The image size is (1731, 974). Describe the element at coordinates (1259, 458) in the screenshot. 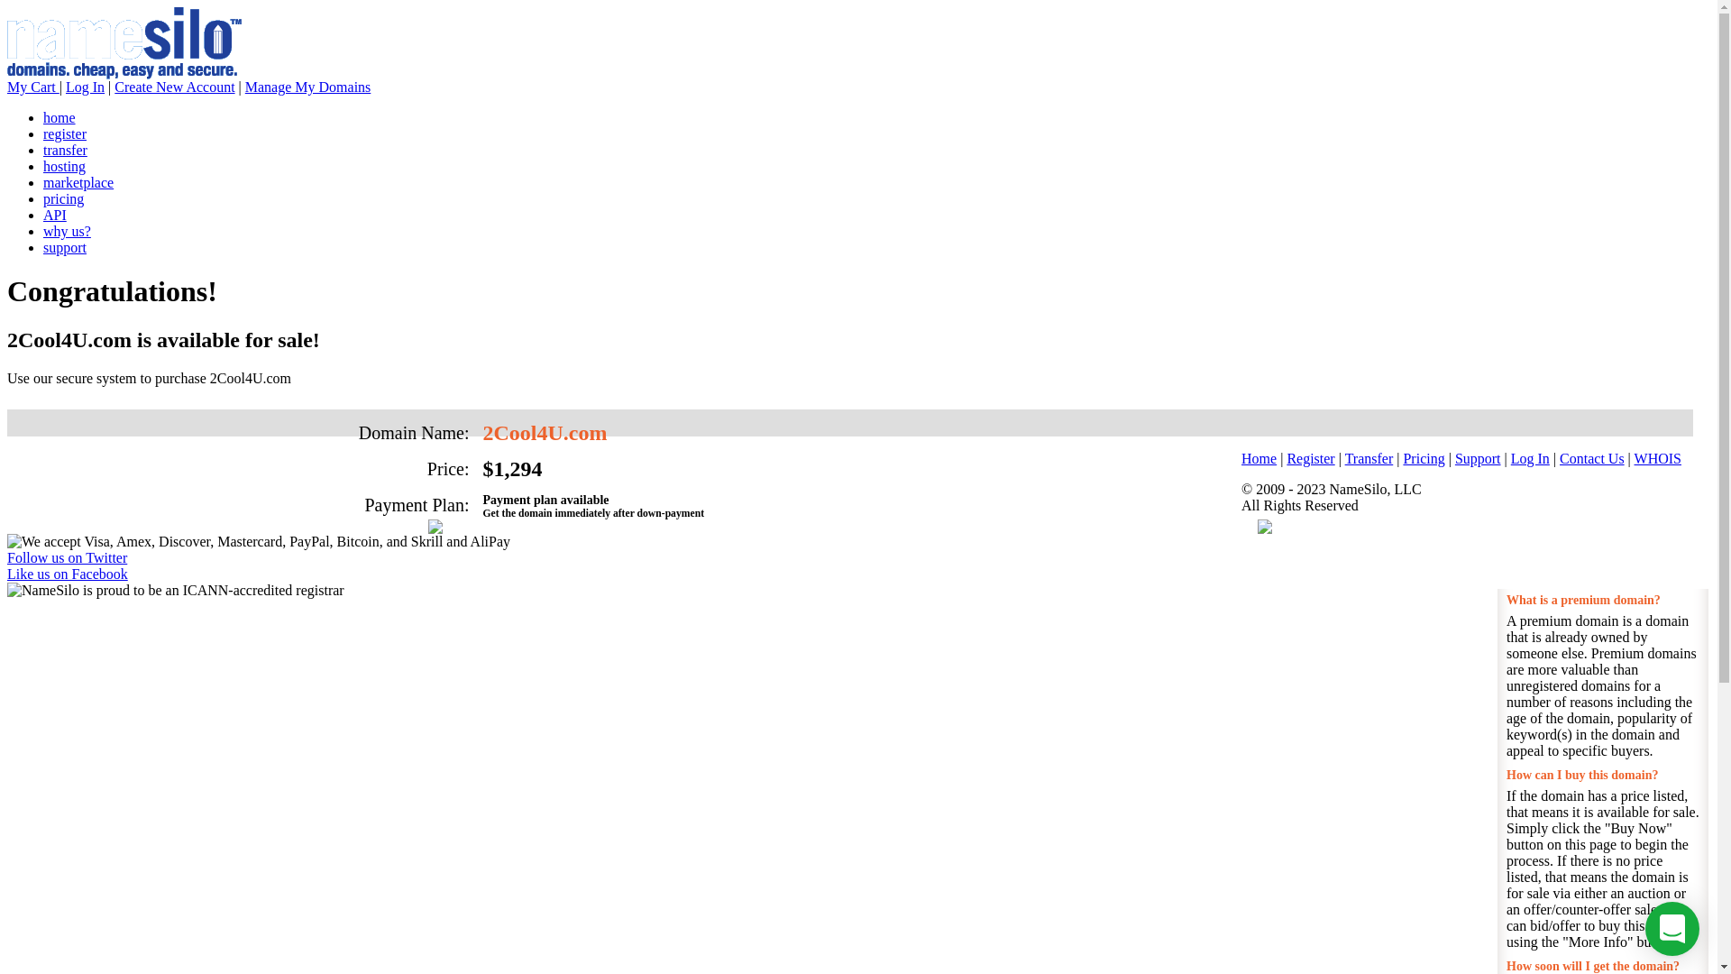

I see `Home` at that location.